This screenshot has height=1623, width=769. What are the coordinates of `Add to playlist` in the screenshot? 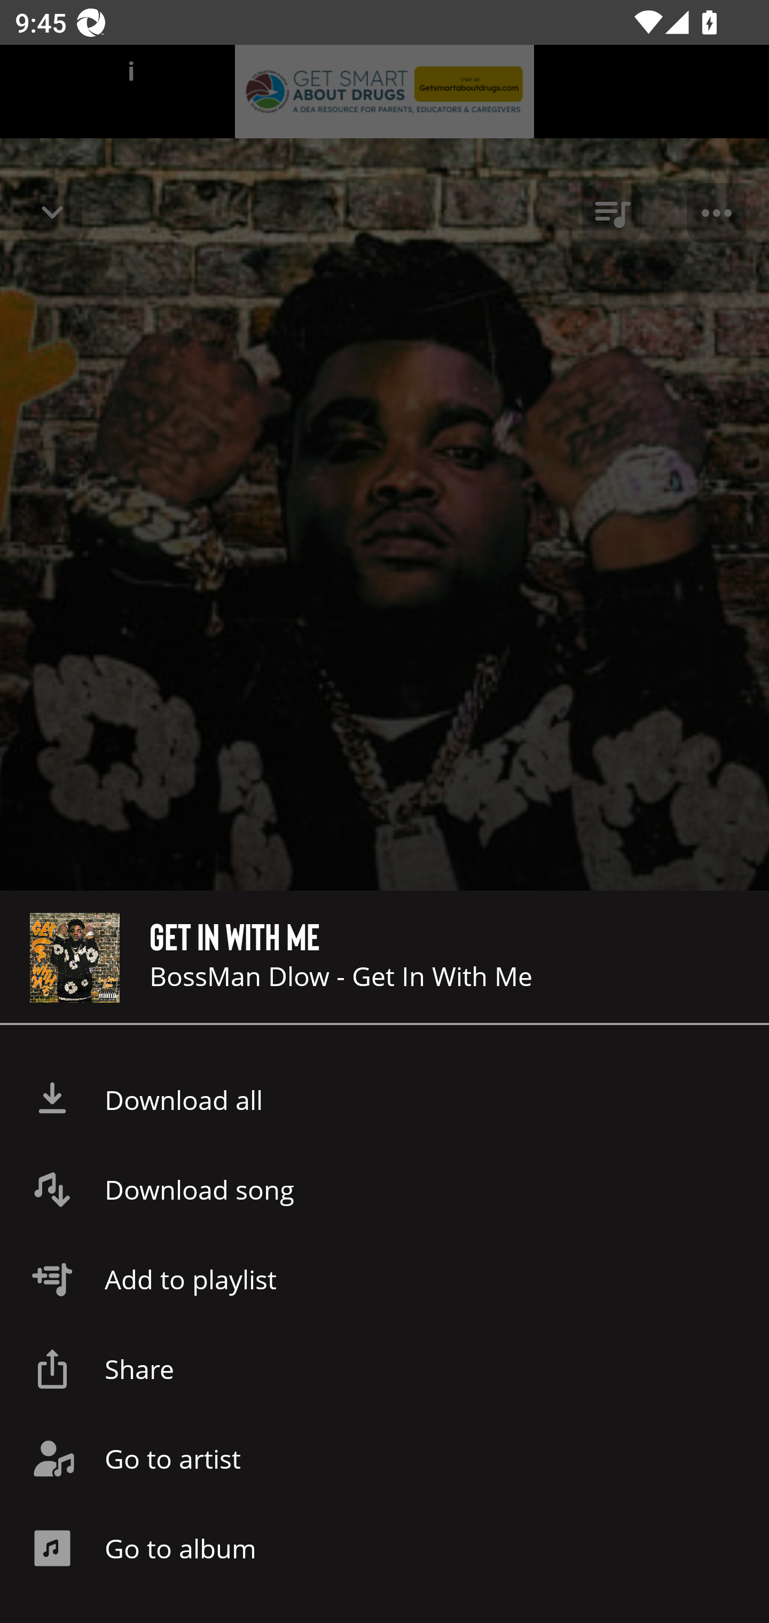 It's located at (384, 1279).